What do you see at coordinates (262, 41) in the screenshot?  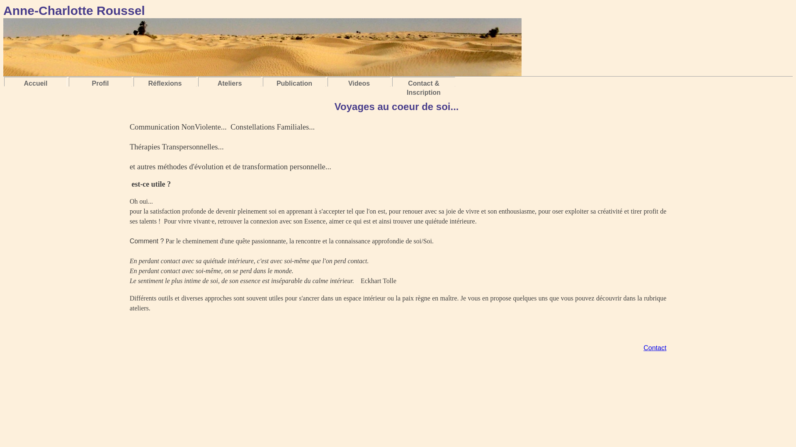 I see `Anne-Charlotte Roussel` at bounding box center [262, 41].